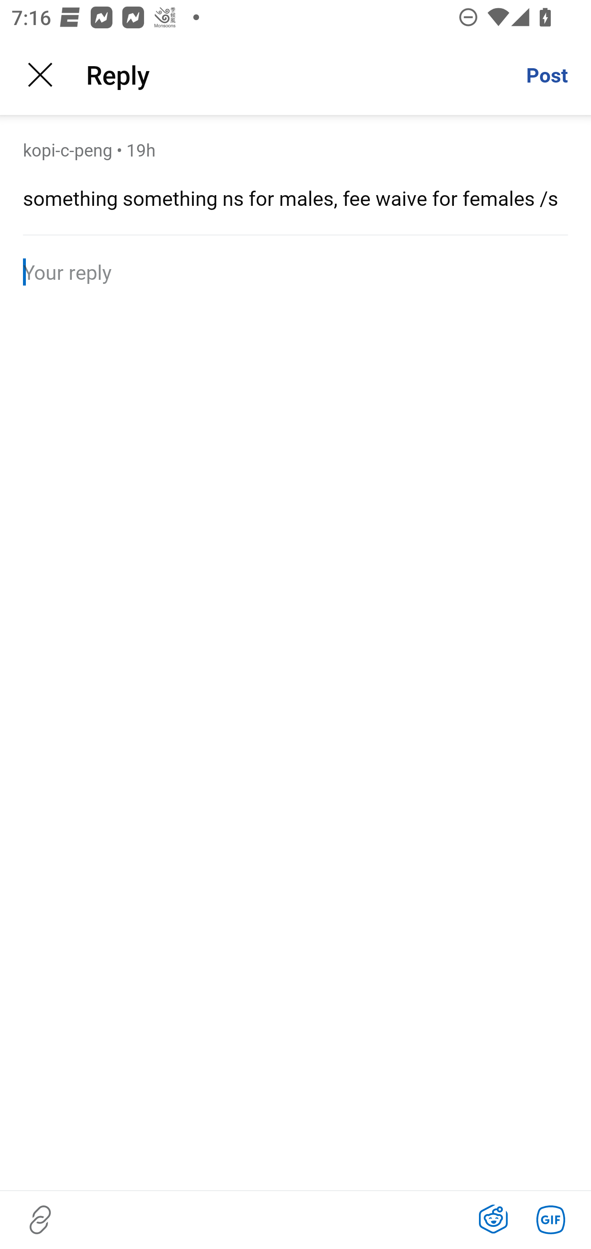  What do you see at coordinates (547, 75) in the screenshot?
I see `Post` at bounding box center [547, 75].